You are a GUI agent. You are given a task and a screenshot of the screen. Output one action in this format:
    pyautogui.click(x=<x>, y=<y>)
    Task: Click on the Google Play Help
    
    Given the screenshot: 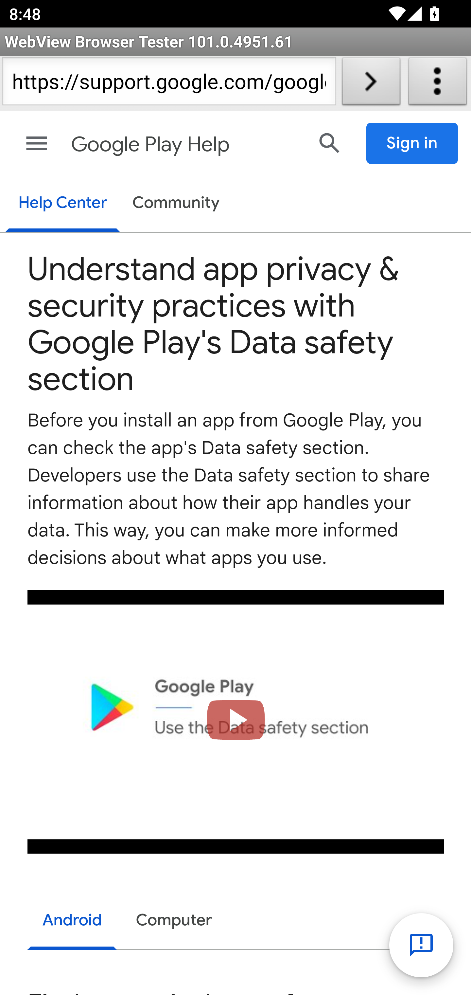 What is the action you would take?
    pyautogui.click(x=185, y=145)
    